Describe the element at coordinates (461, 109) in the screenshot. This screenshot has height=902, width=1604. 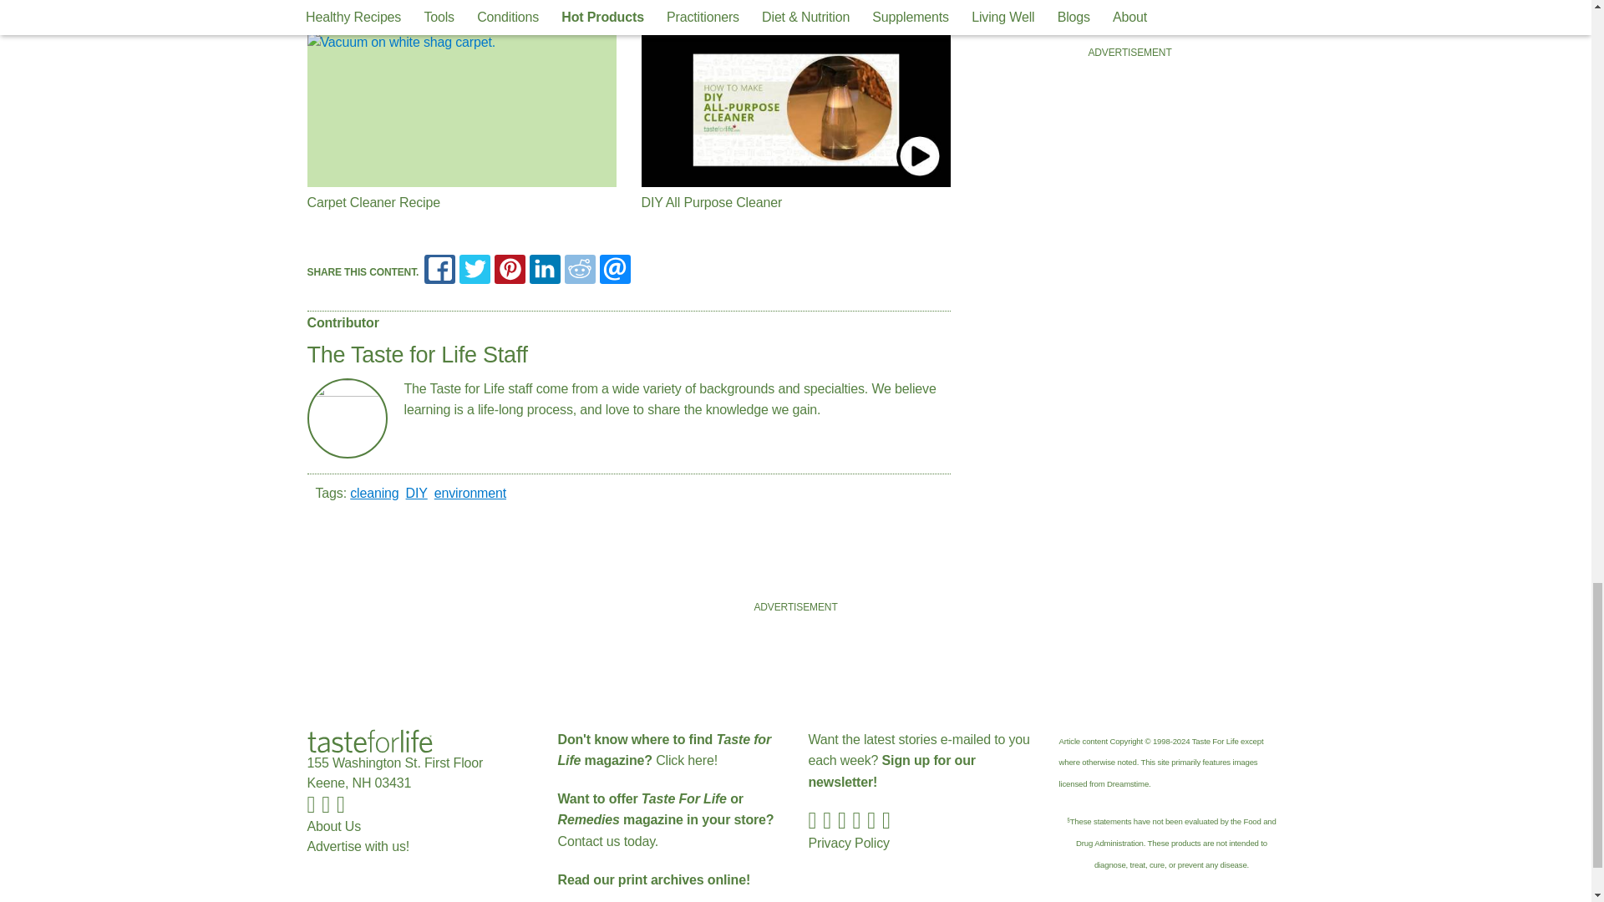
I see `Carpet Cleaner Recipe` at that location.